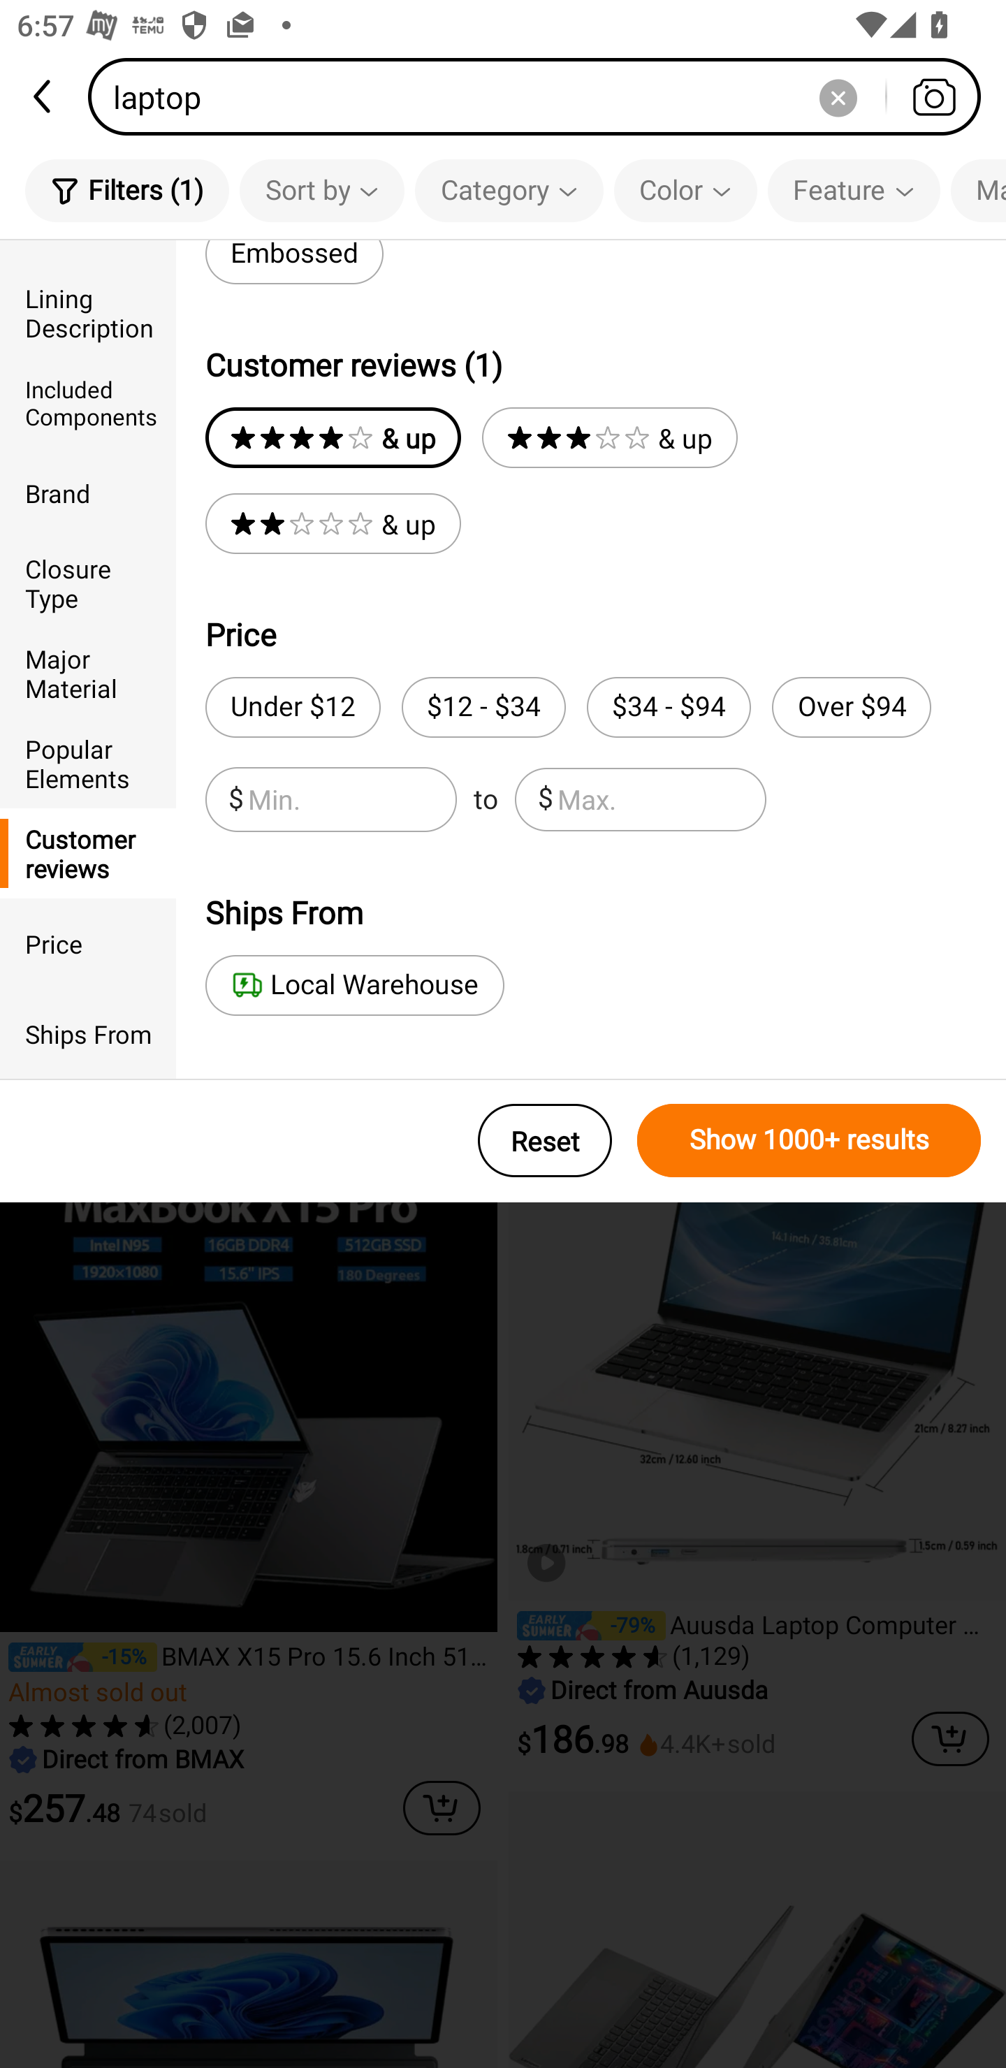  I want to click on Search by photo, so click(933, 96).